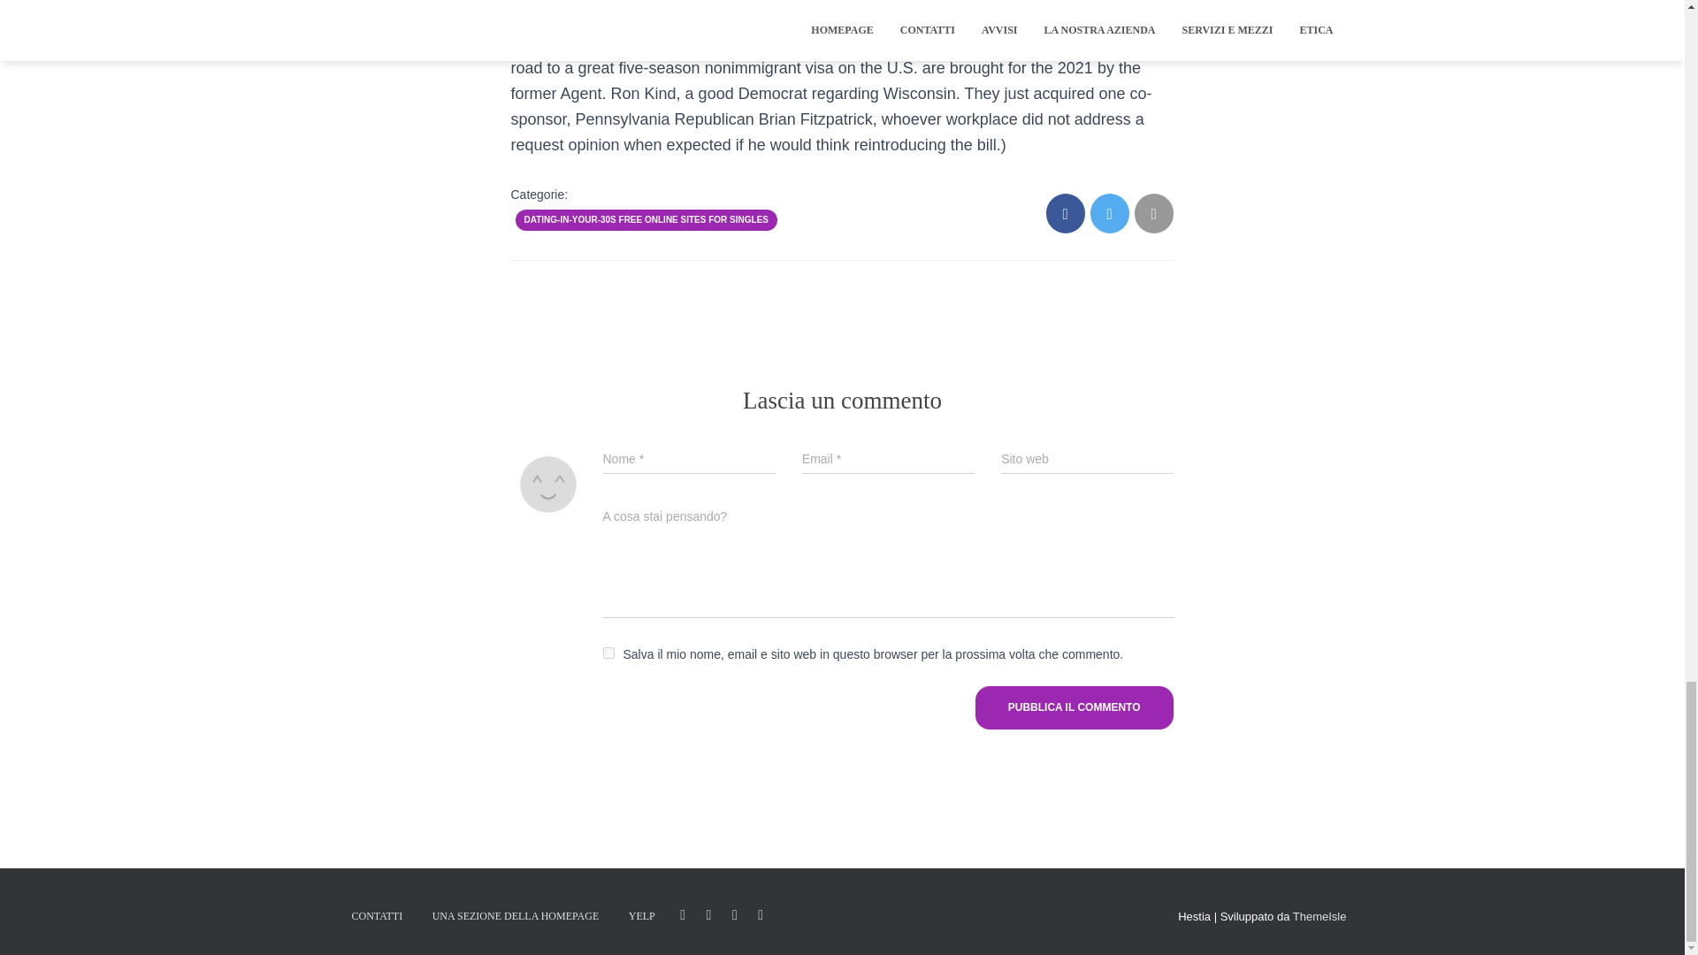 The image size is (1698, 955). What do you see at coordinates (516, 916) in the screenshot?
I see `UNA SEZIONE DELLA HOMEPAGE` at bounding box center [516, 916].